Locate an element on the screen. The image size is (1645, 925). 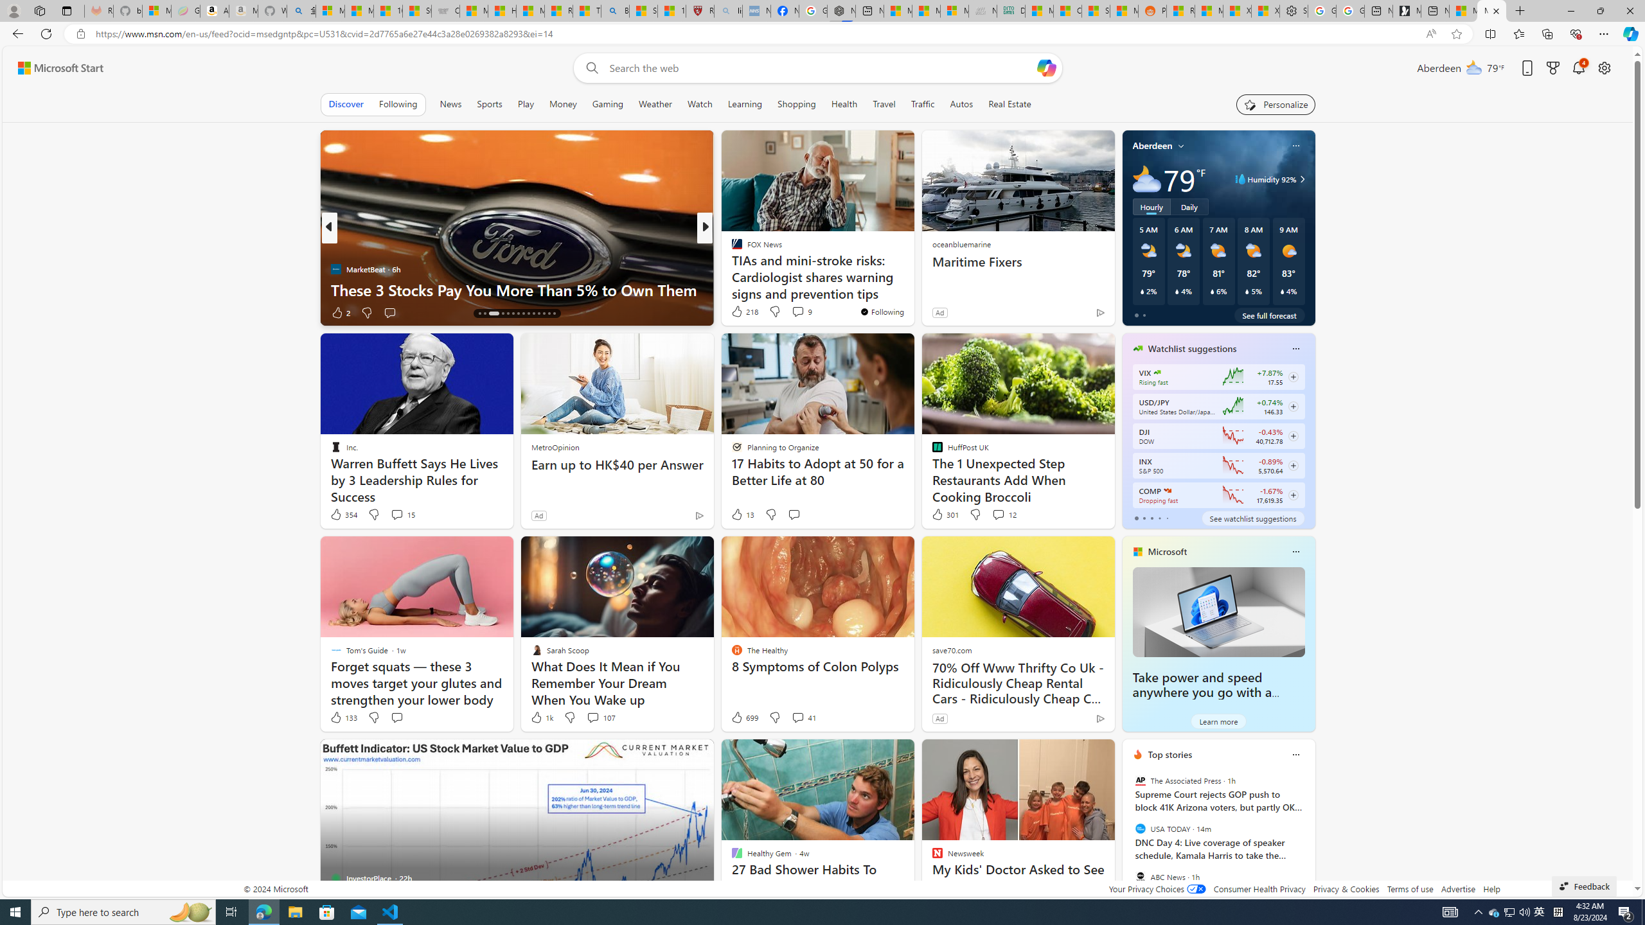
next is located at coordinates (1308, 837).